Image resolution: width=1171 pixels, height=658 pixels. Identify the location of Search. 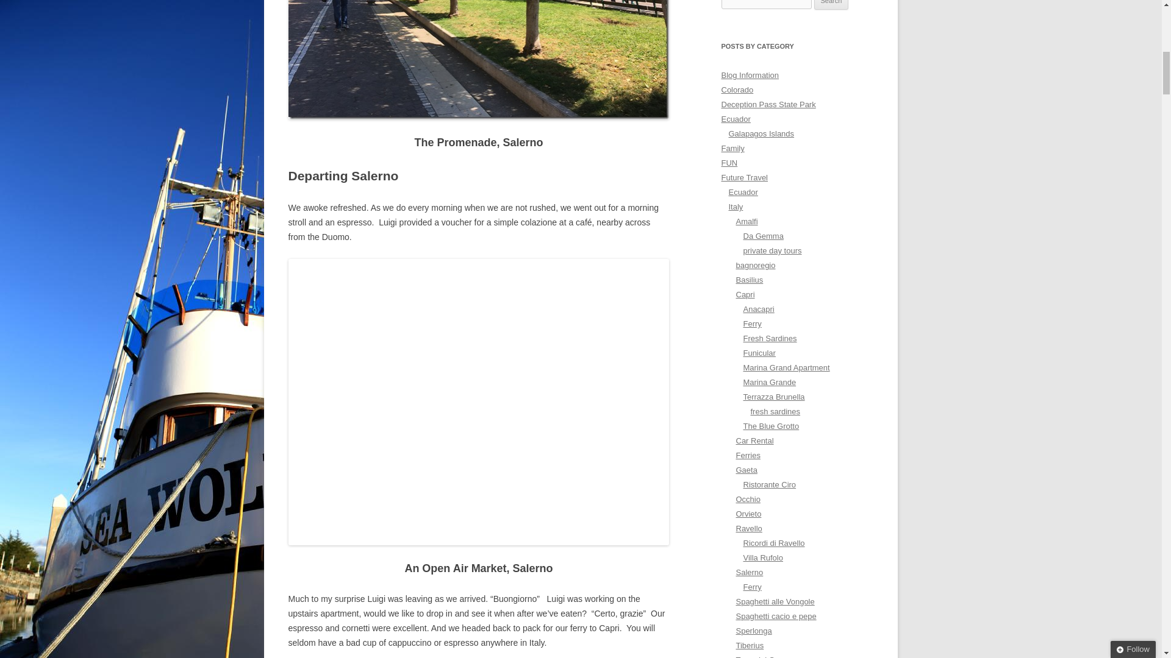
(831, 5).